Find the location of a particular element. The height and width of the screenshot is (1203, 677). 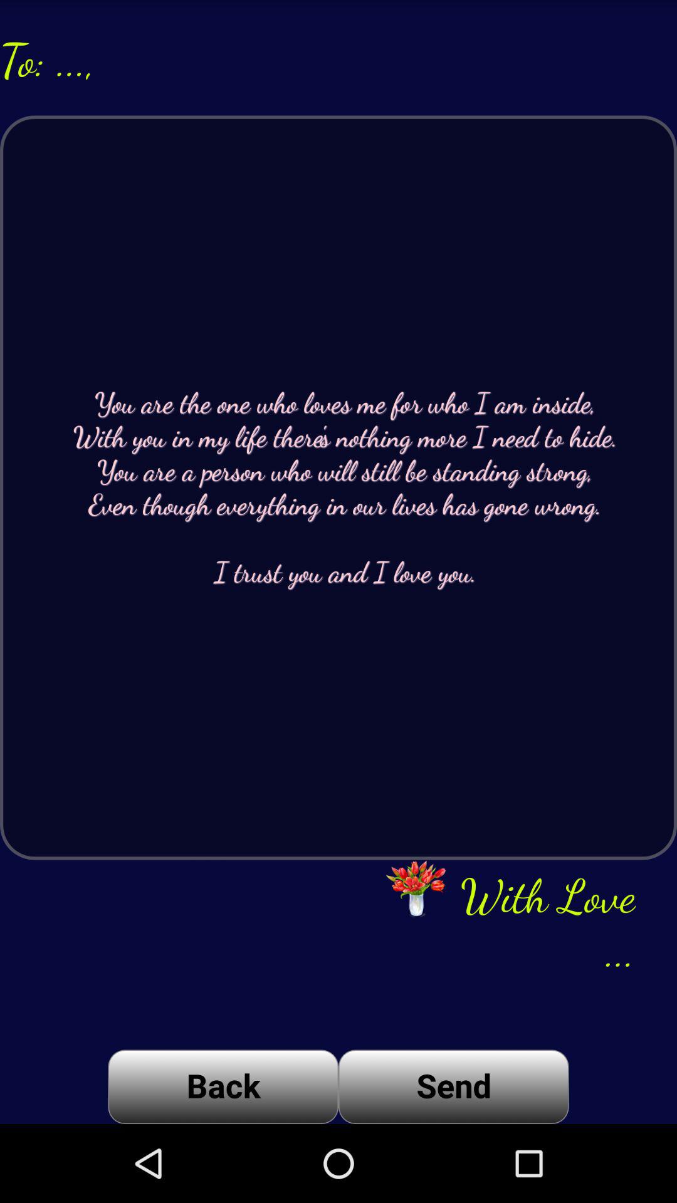

launch you are the icon is located at coordinates (338, 487).